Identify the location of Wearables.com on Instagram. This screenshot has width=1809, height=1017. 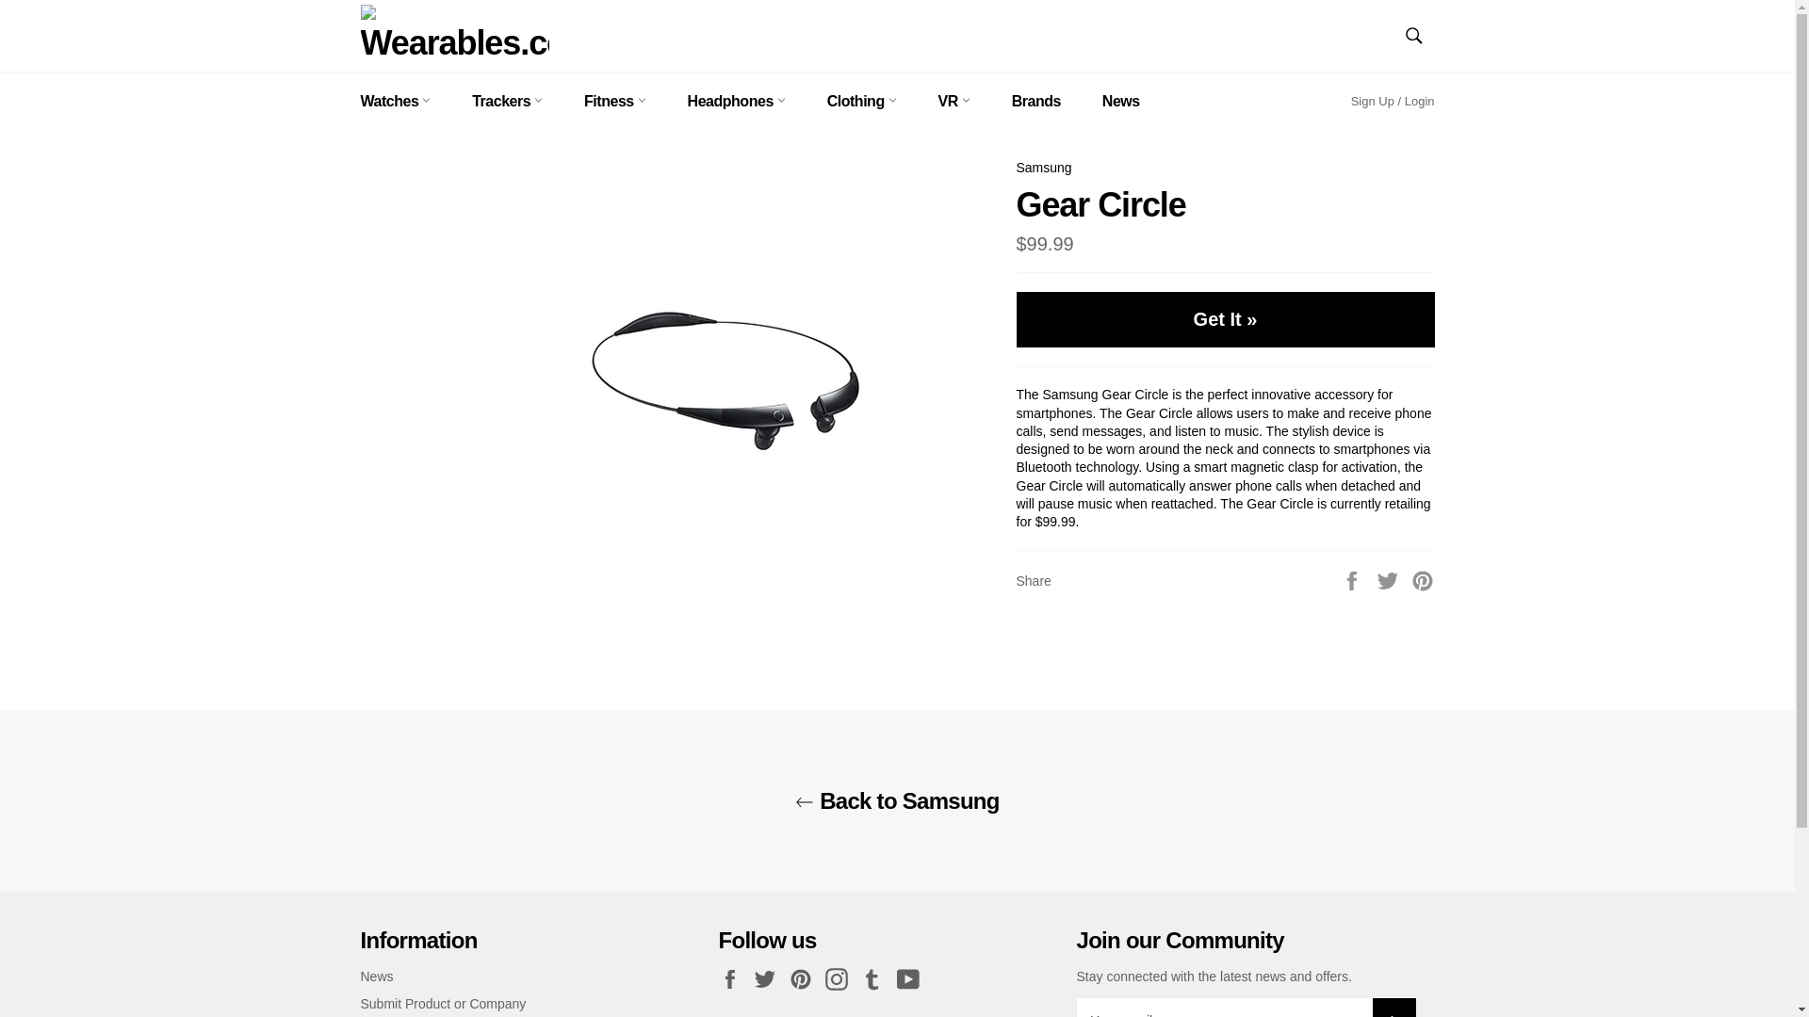
(840, 979).